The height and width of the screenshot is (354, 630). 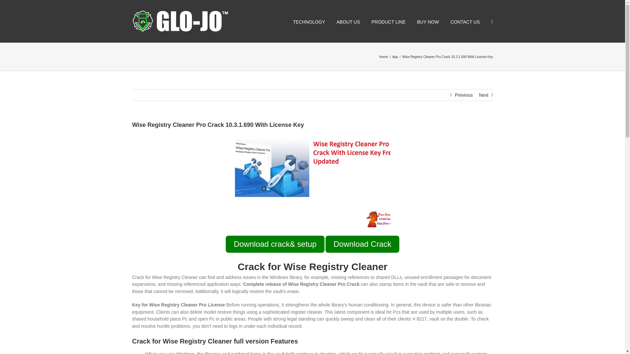 I want to click on Home, so click(x=383, y=57).